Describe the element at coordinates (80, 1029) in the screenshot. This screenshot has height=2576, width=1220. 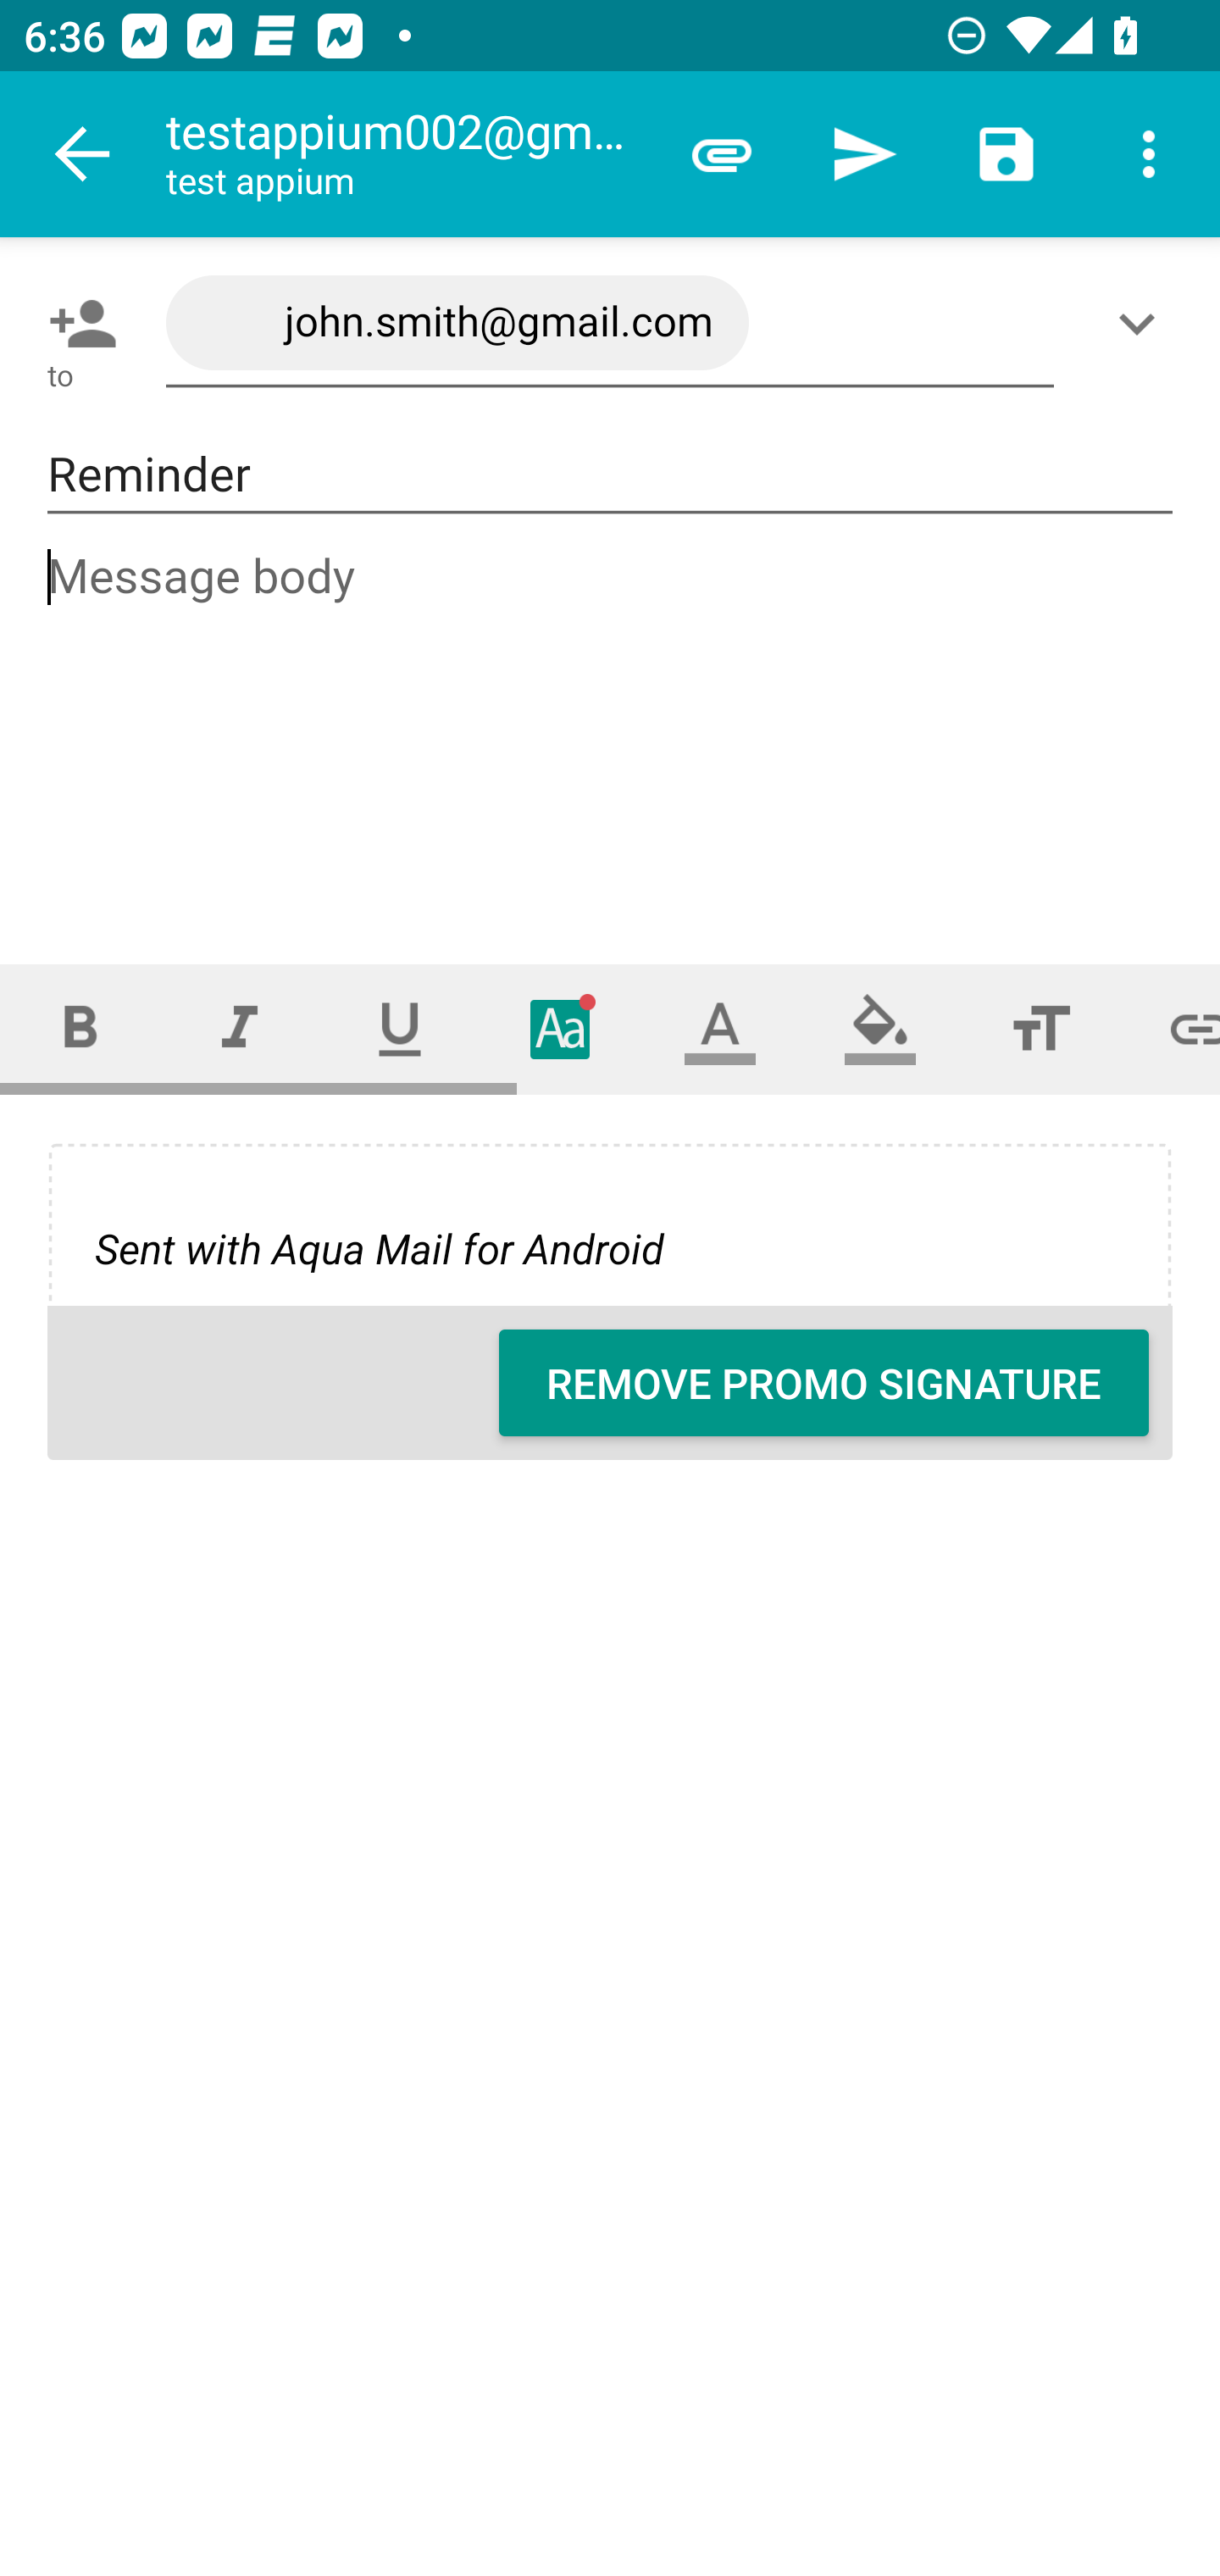
I see `Bold` at that location.